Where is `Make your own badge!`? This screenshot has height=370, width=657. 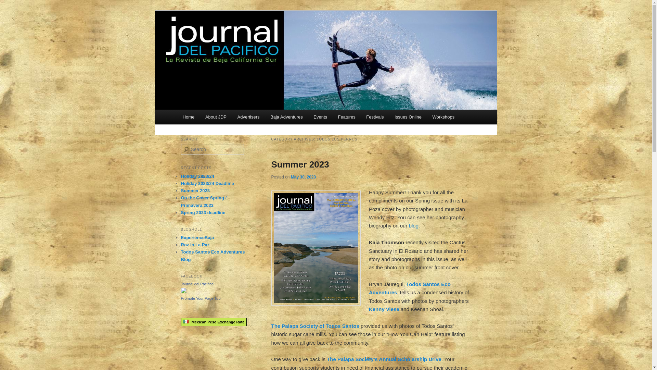 Make your own badge! is located at coordinates (201, 298).